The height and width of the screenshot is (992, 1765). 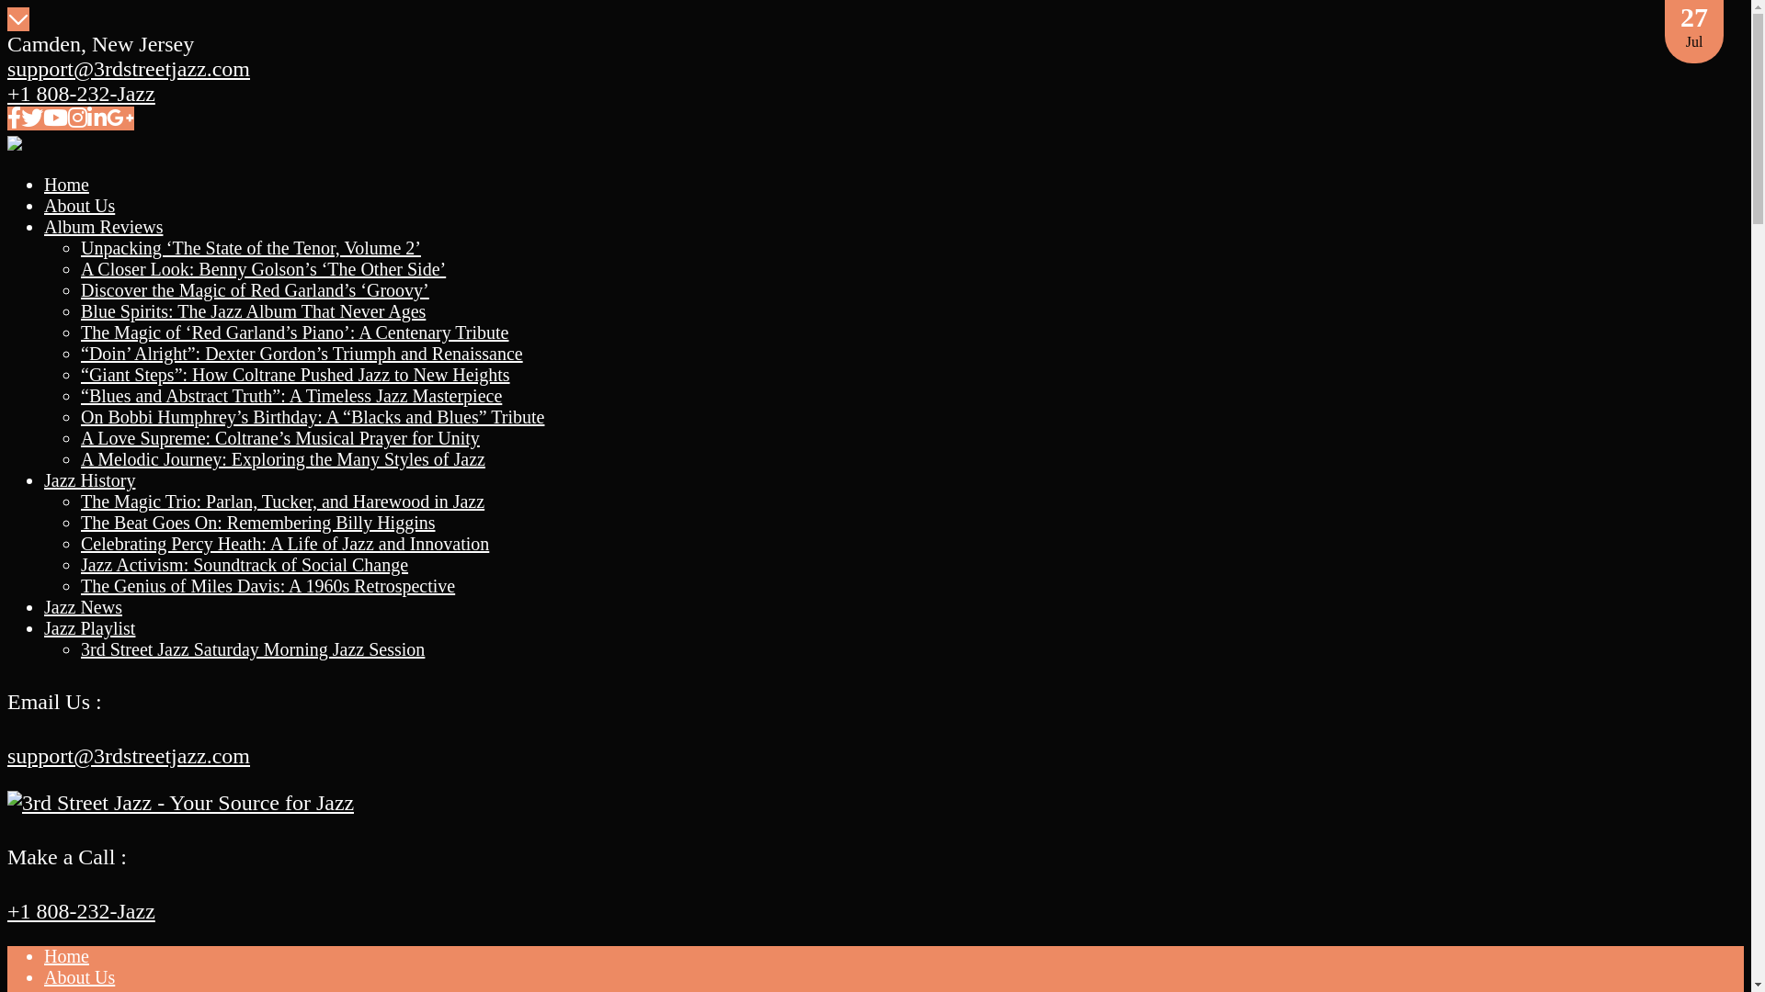 What do you see at coordinates (90, 628) in the screenshot?
I see `Jazz Playlist` at bounding box center [90, 628].